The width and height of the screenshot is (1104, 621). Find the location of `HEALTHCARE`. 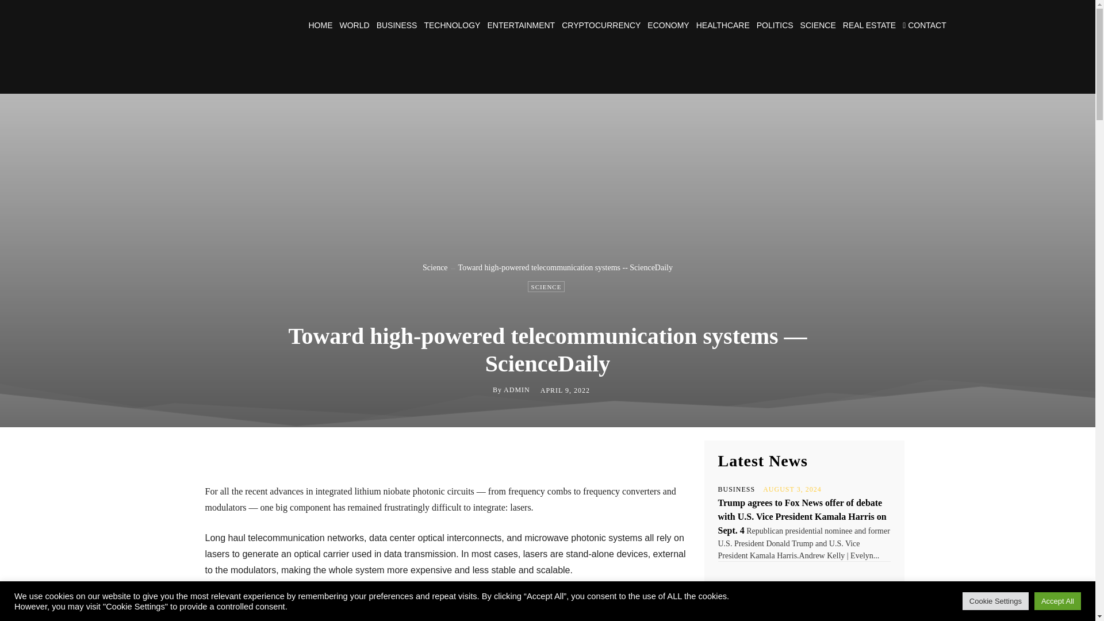

HEALTHCARE is located at coordinates (723, 25).